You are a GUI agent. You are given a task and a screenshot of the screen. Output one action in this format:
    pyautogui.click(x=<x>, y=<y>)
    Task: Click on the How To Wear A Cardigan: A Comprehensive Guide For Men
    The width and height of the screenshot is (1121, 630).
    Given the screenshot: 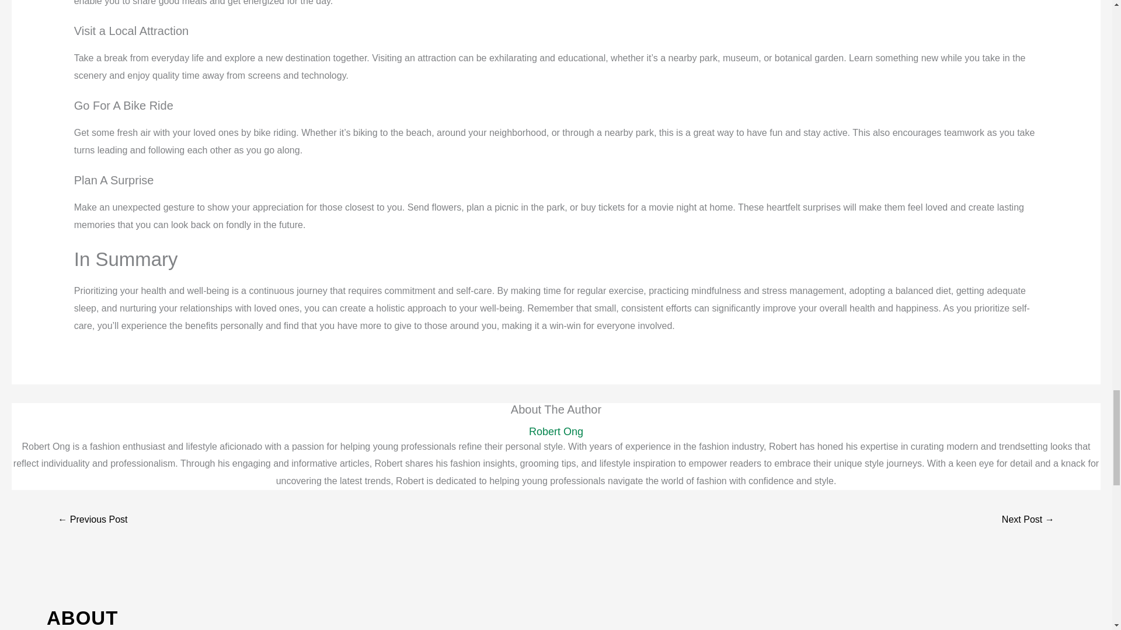 What is the action you would take?
    pyautogui.click(x=92, y=520)
    